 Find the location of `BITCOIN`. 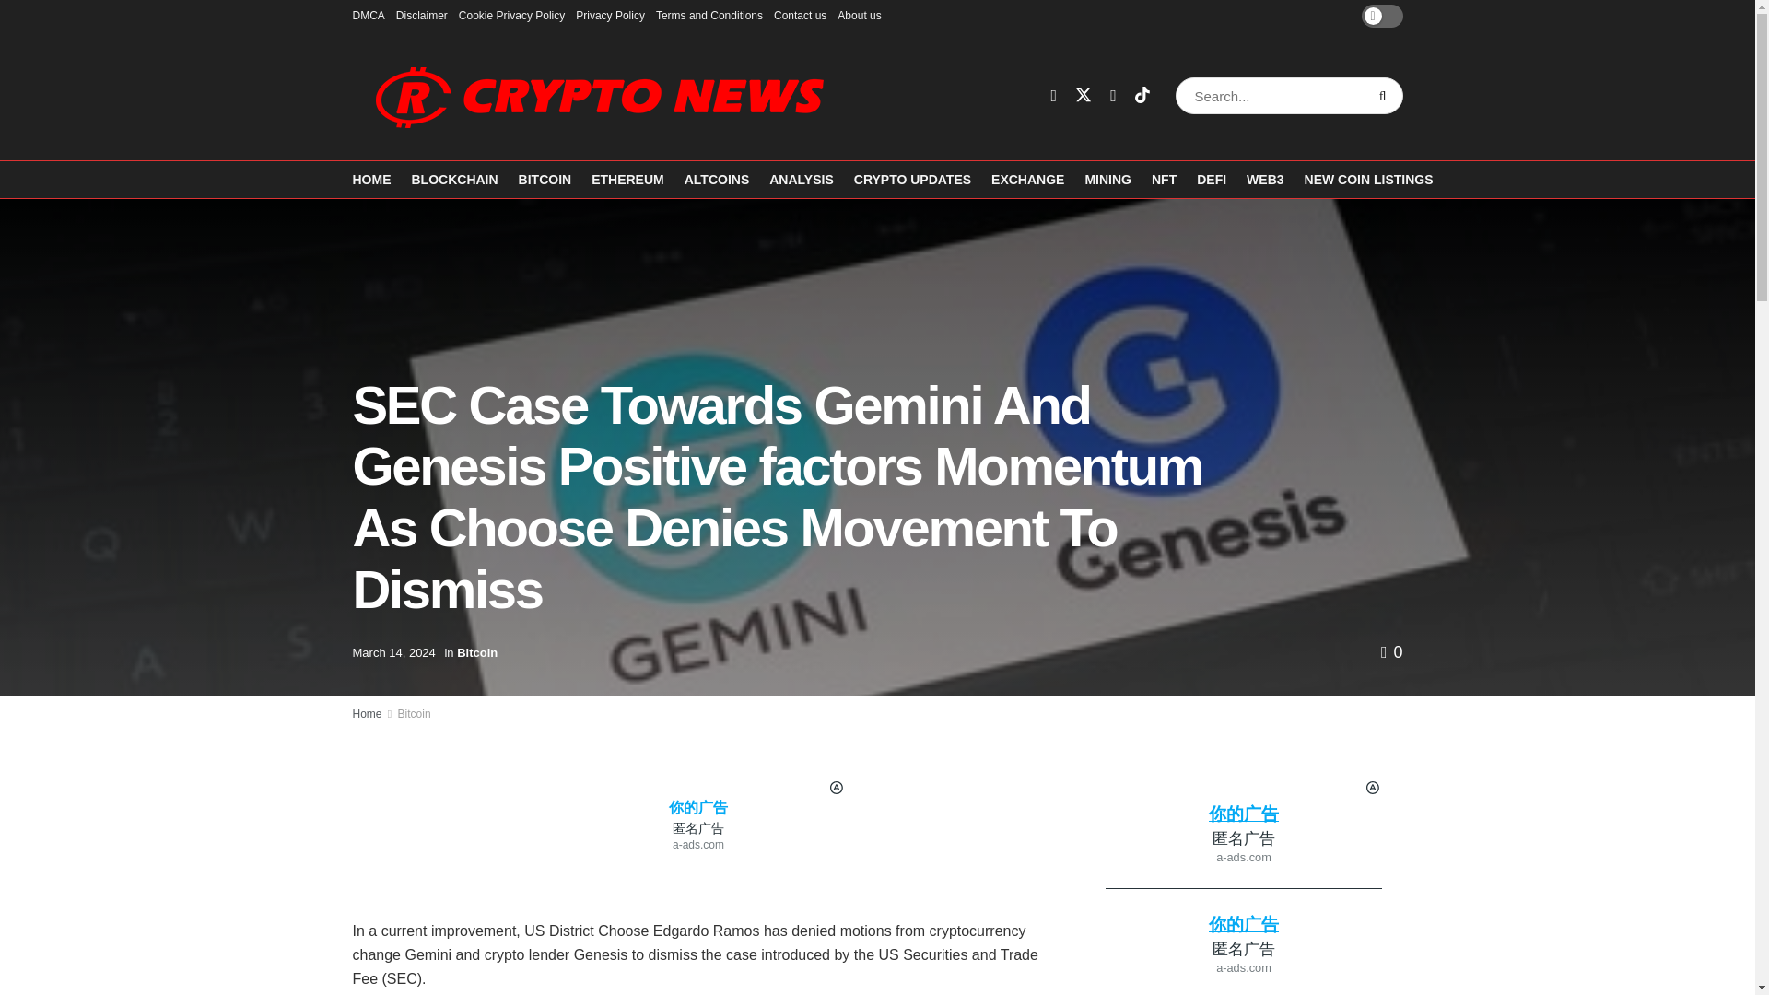

BITCOIN is located at coordinates (545, 179).